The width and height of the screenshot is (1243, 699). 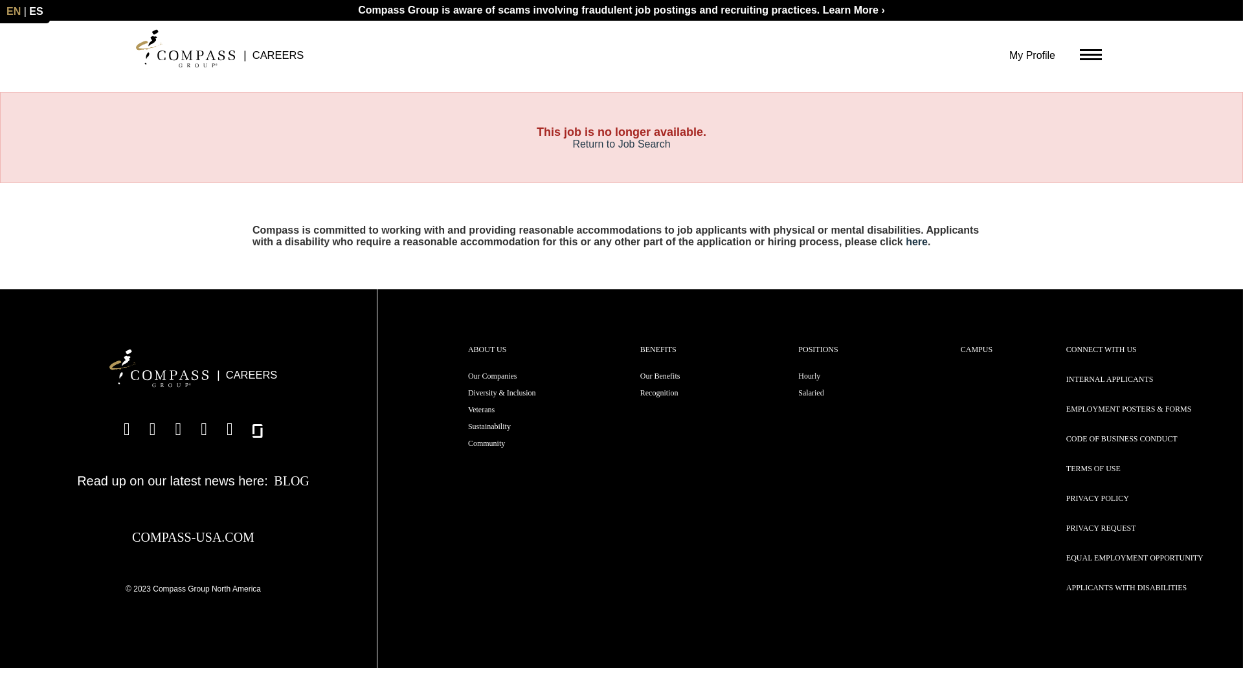 What do you see at coordinates (220, 48) in the screenshot?
I see `CAREERS` at bounding box center [220, 48].